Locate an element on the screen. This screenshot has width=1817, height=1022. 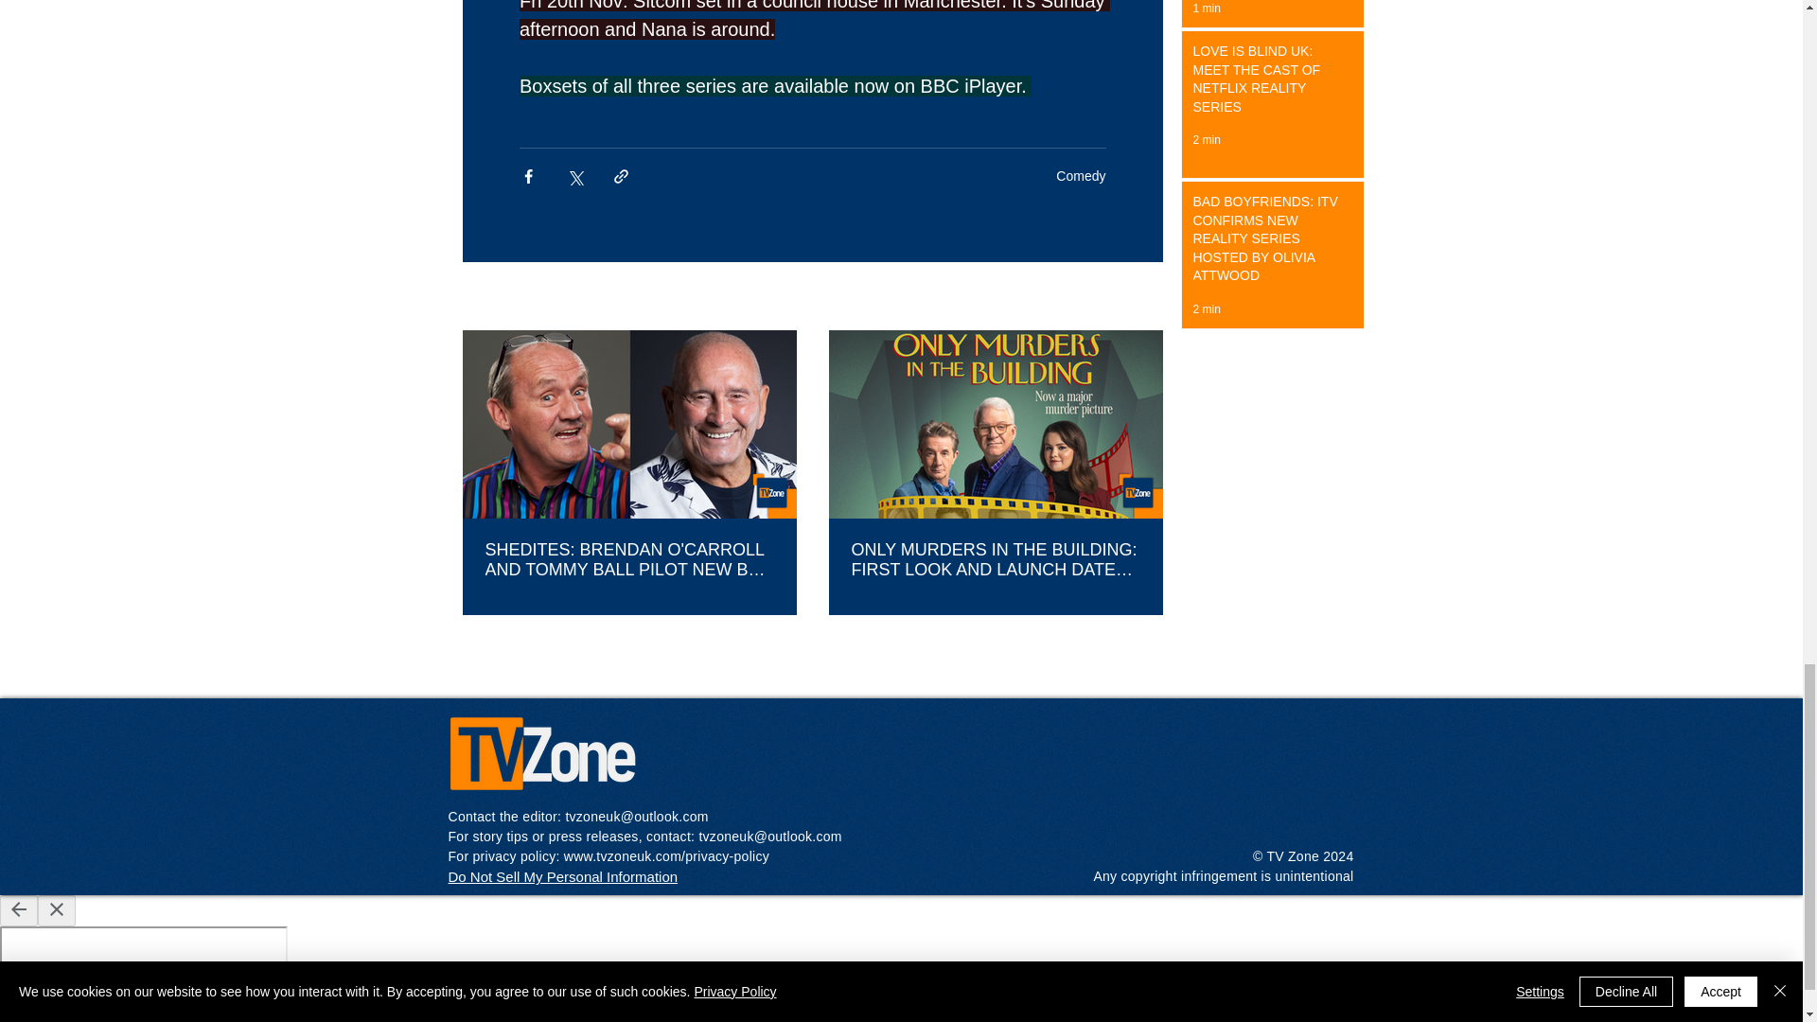
1 min is located at coordinates (1206, 9).